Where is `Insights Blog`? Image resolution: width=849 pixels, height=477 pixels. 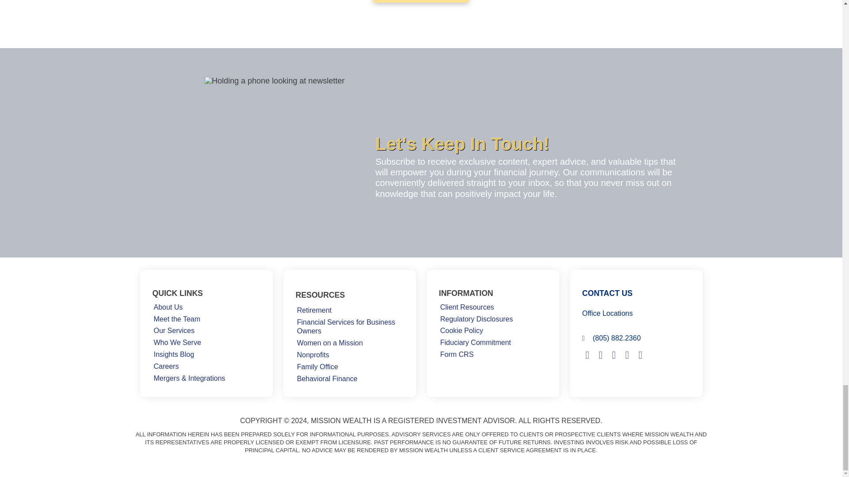
Insights Blog is located at coordinates (173, 354).